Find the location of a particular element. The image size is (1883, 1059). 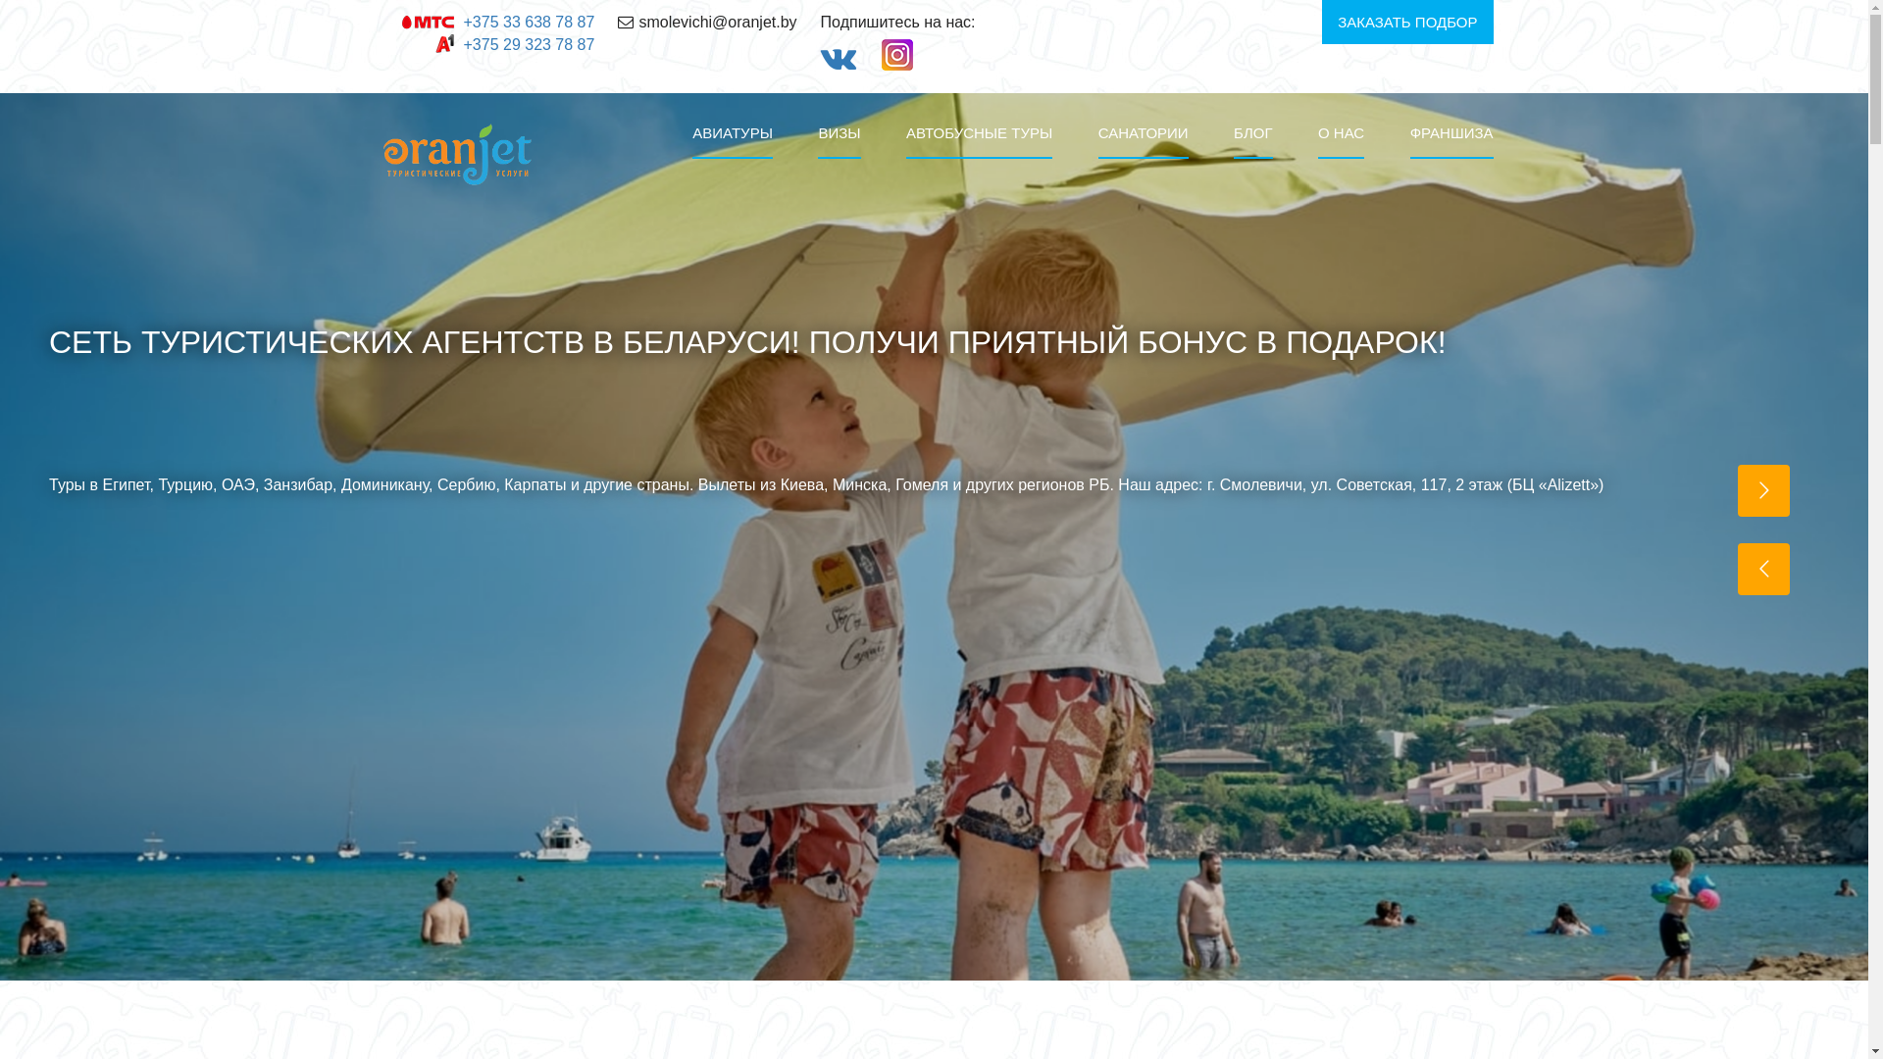

+375 33 638 78 87 is located at coordinates (529, 22).